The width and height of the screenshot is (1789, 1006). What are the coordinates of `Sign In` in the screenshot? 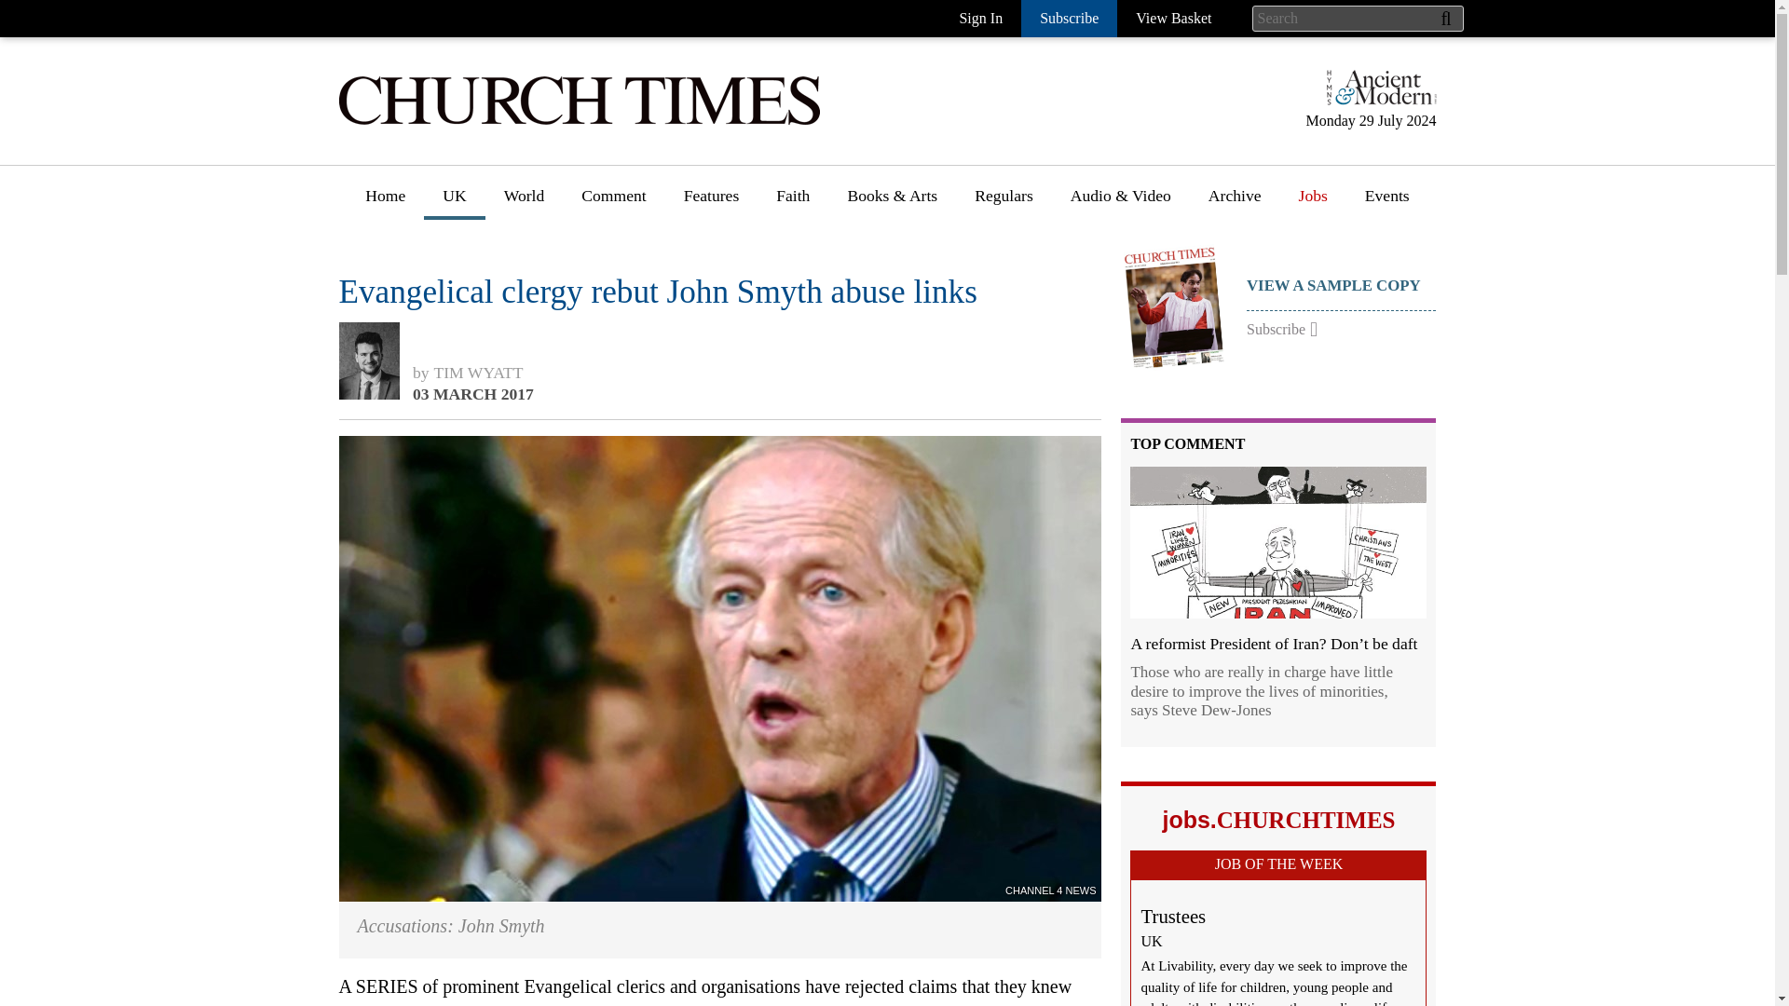 It's located at (980, 19).